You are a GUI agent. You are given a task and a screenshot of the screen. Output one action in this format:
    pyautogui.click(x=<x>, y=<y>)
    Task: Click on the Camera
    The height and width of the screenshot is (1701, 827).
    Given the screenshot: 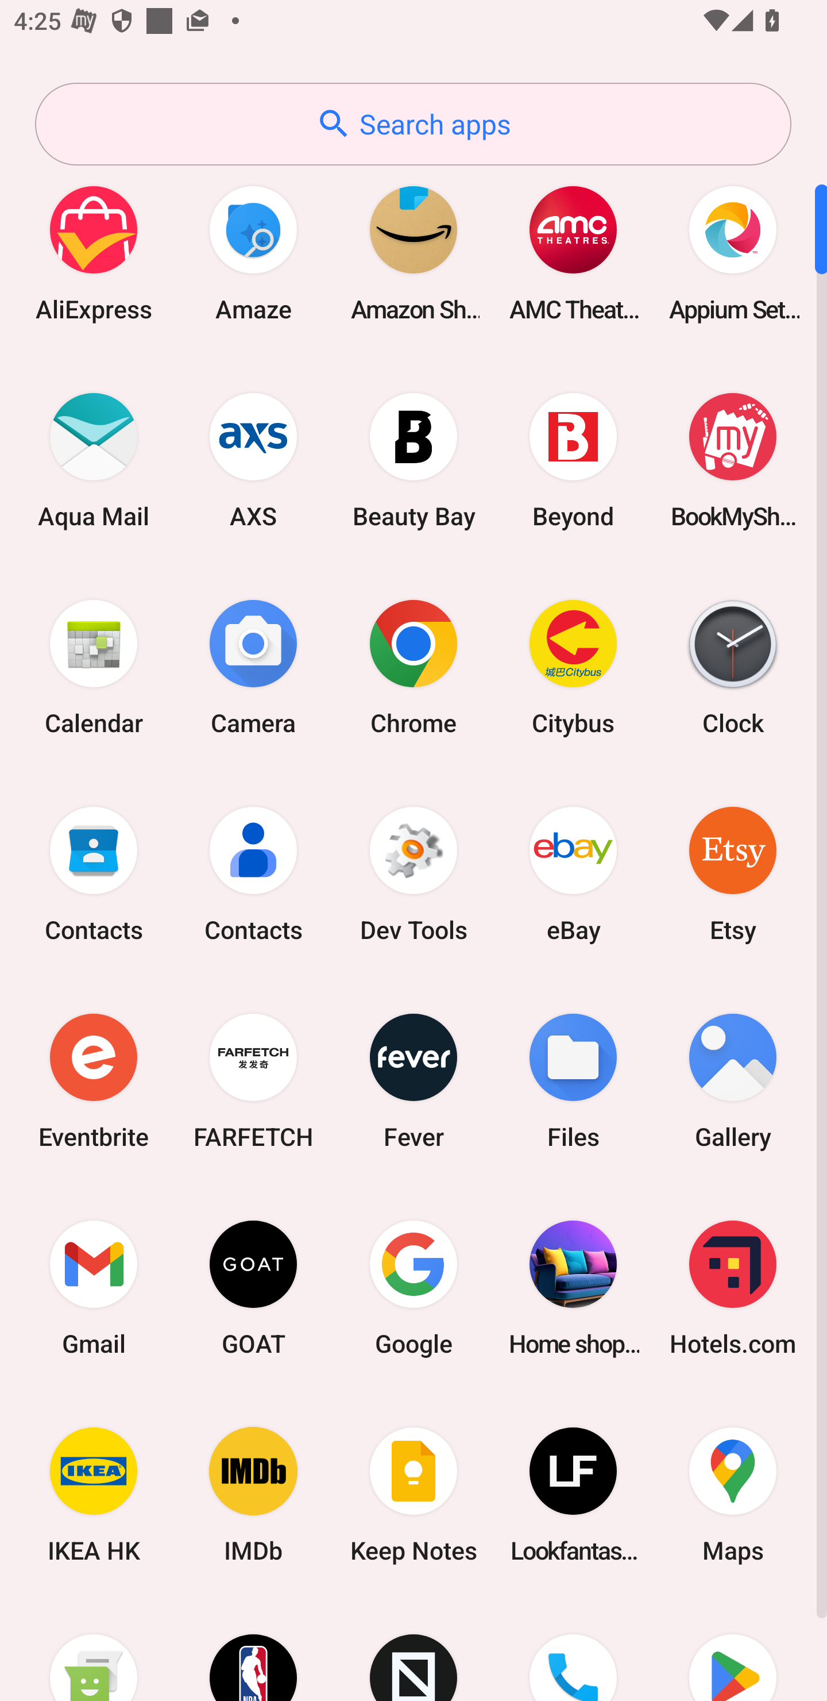 What is the action you would take?
    pyautogui.click(x=253, y=667)
    